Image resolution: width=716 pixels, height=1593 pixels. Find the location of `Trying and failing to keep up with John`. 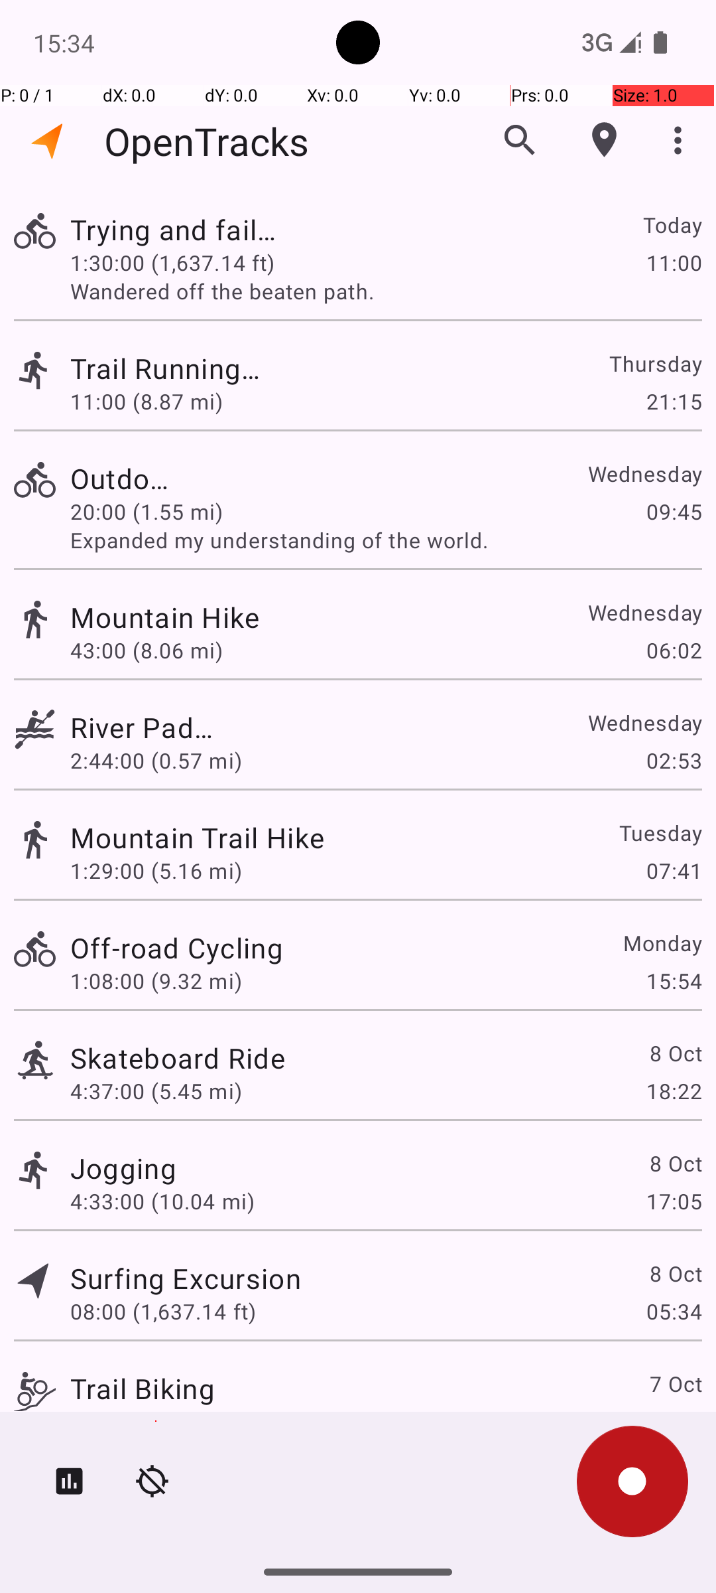

Trying and failing to keep up with John is located at coordinates (176, 230).